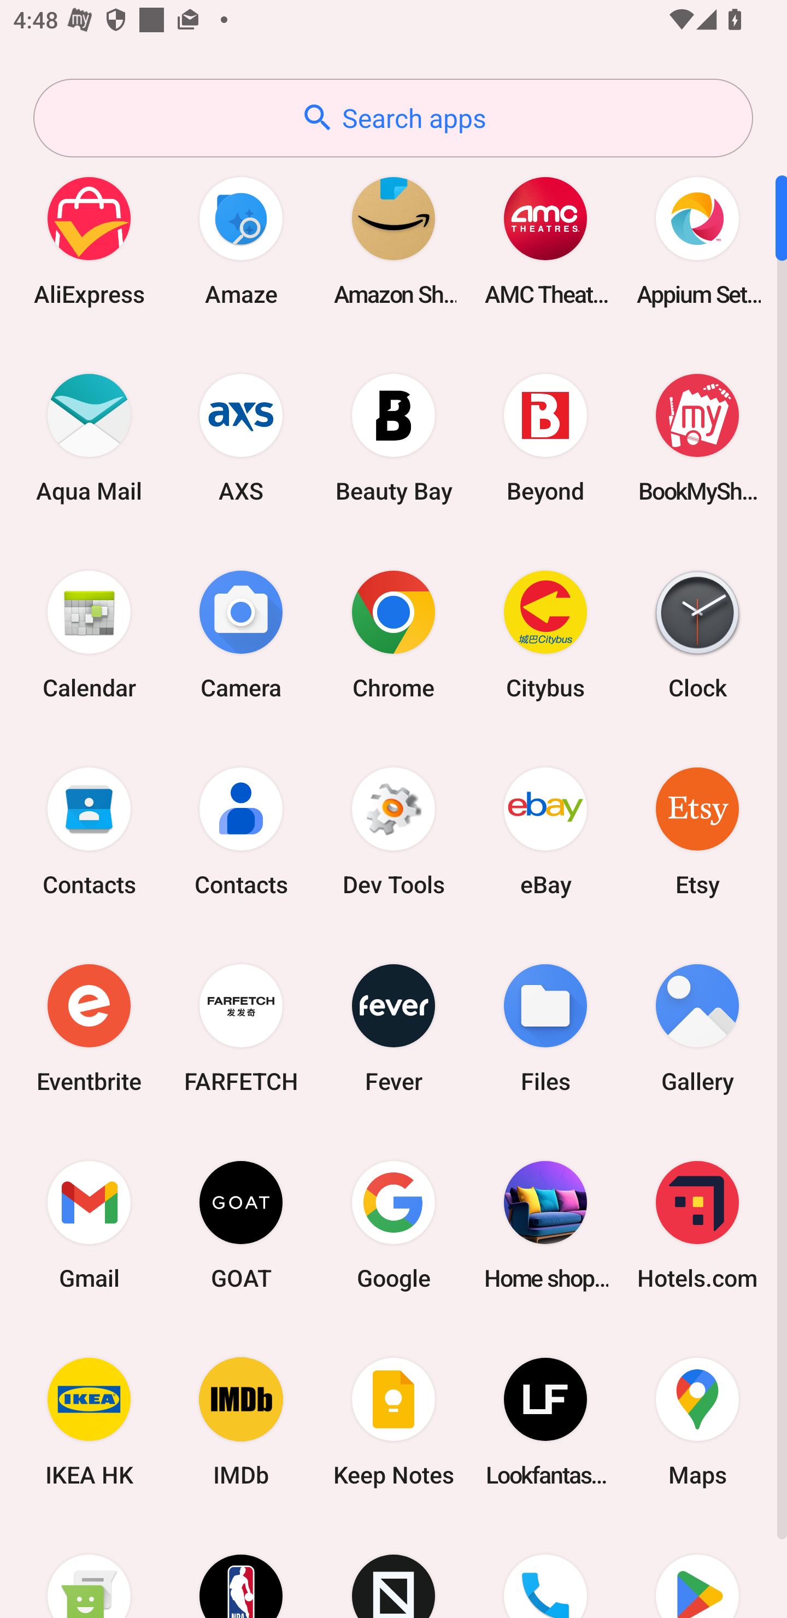 The image size is (787, 1618). I want to click on GOAT, so click(241, 1224).